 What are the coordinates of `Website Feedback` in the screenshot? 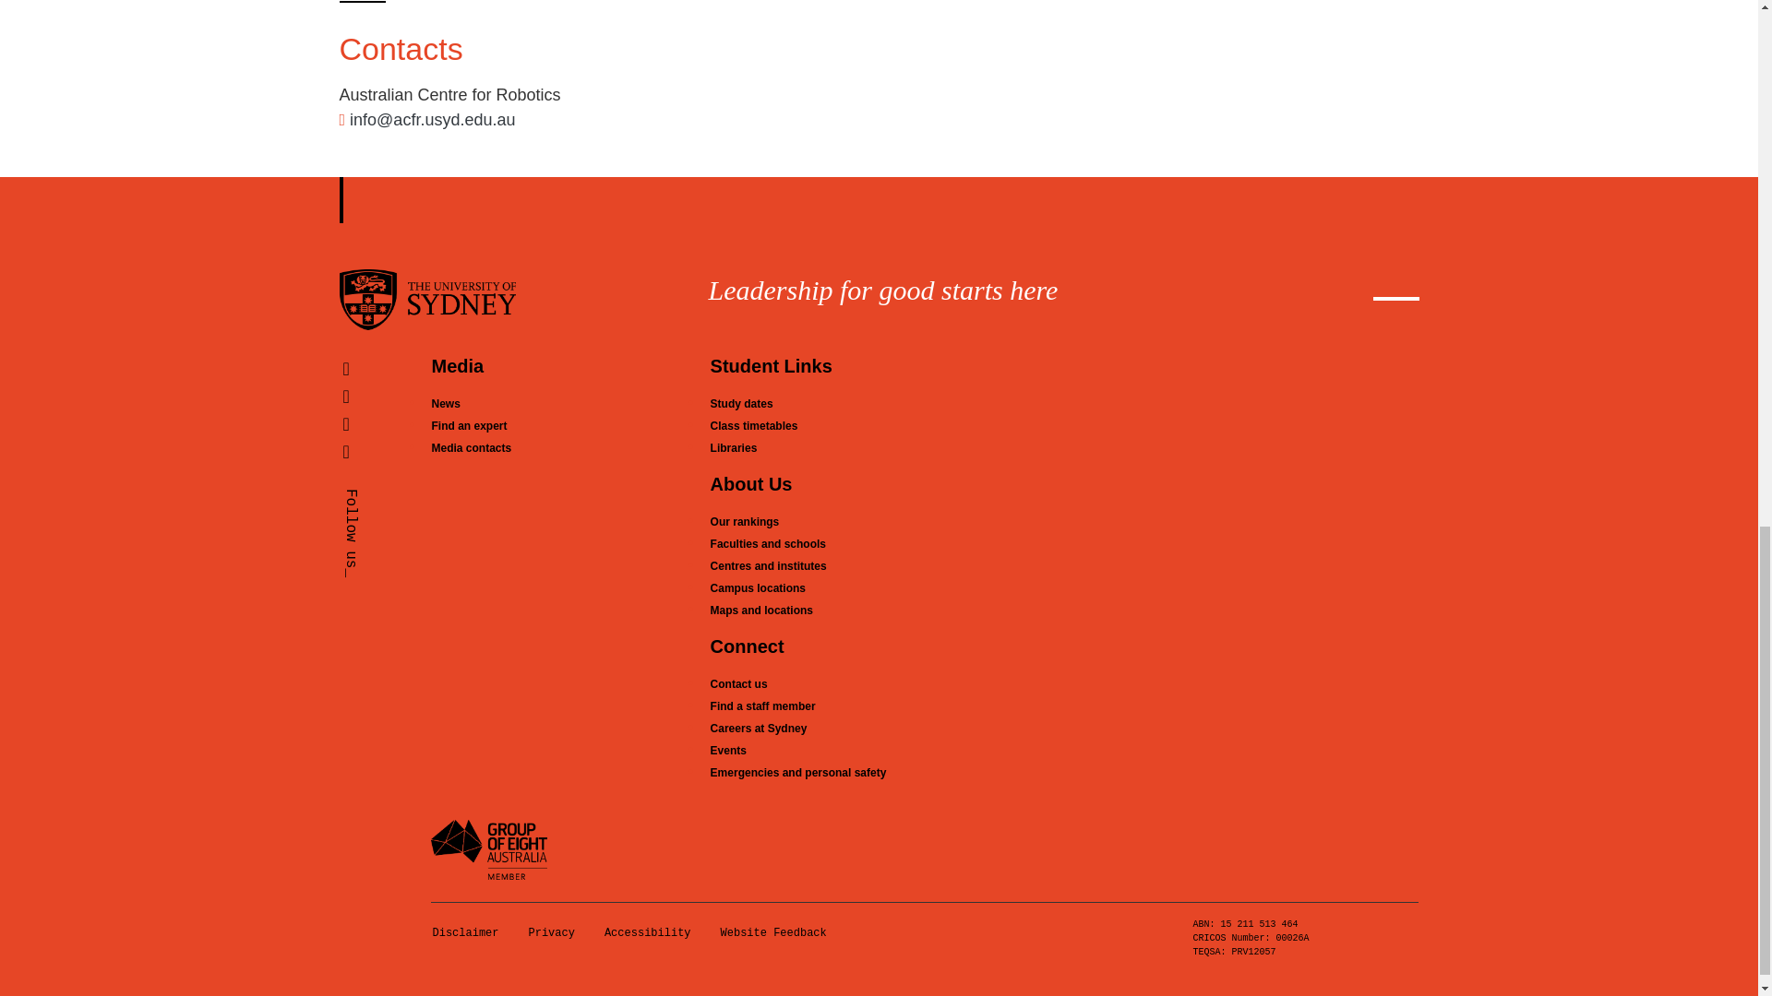 It's located at (773, 933).